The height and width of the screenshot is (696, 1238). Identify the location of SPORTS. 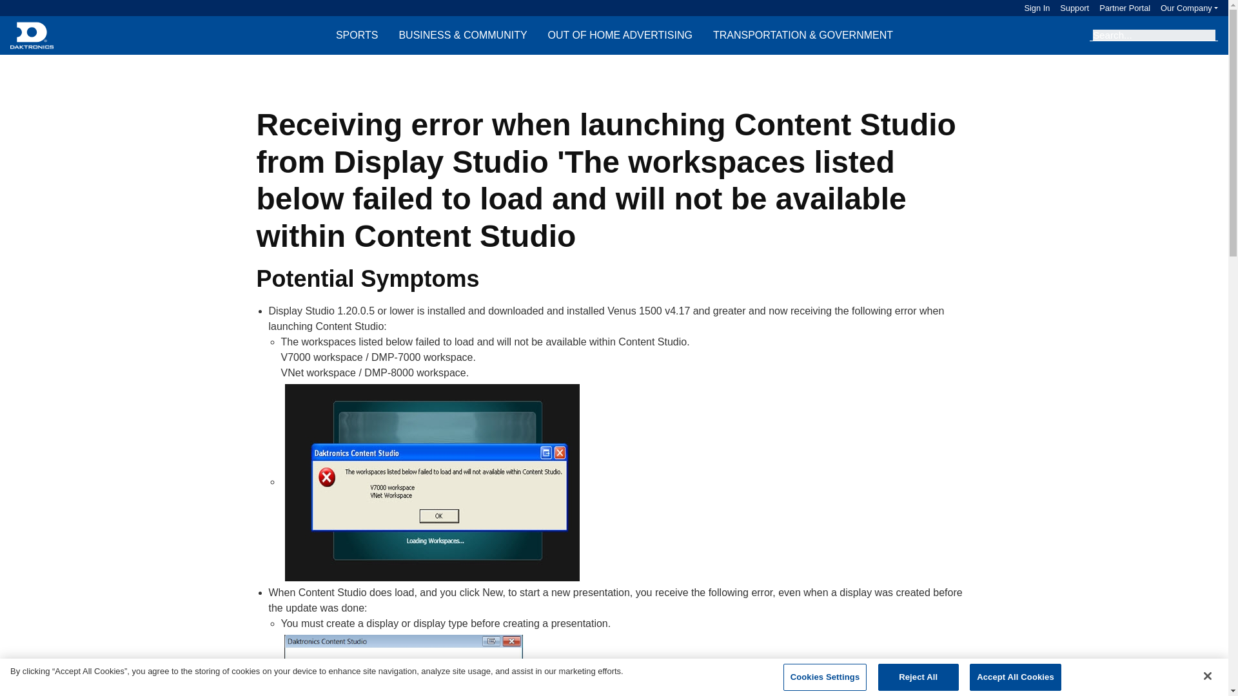
(357, 35).